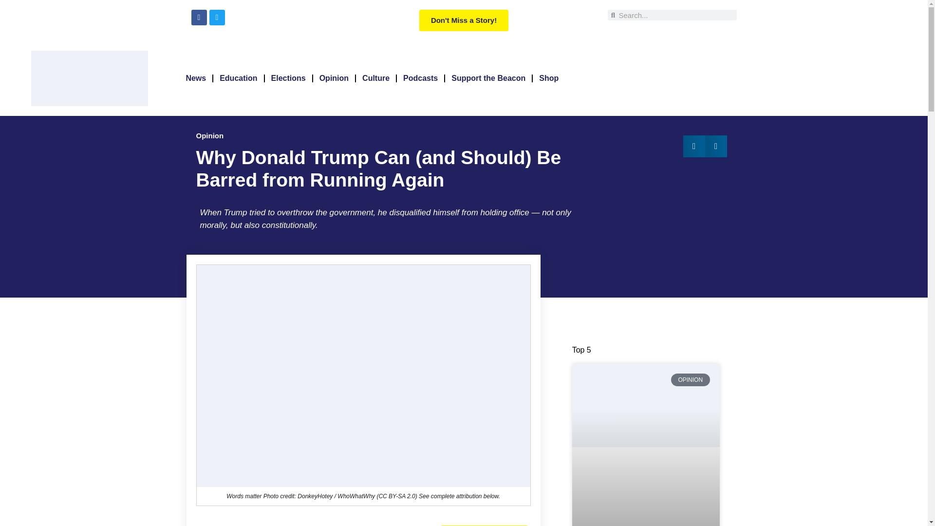 The image size is (935, 526). Describe the element at coordinates (238, 78) in the screenshot. I see `Education` at that location.